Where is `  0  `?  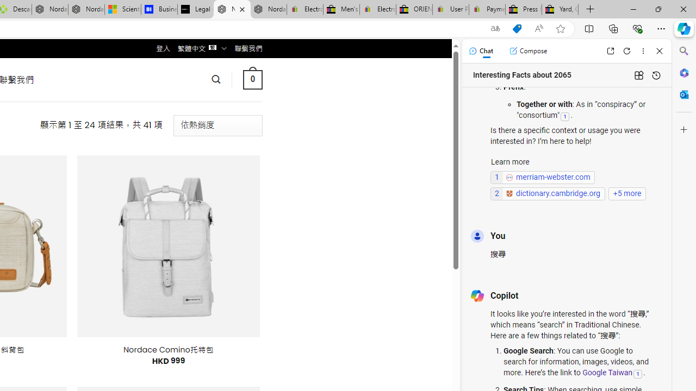   0   is located at coordinates (252, 79).